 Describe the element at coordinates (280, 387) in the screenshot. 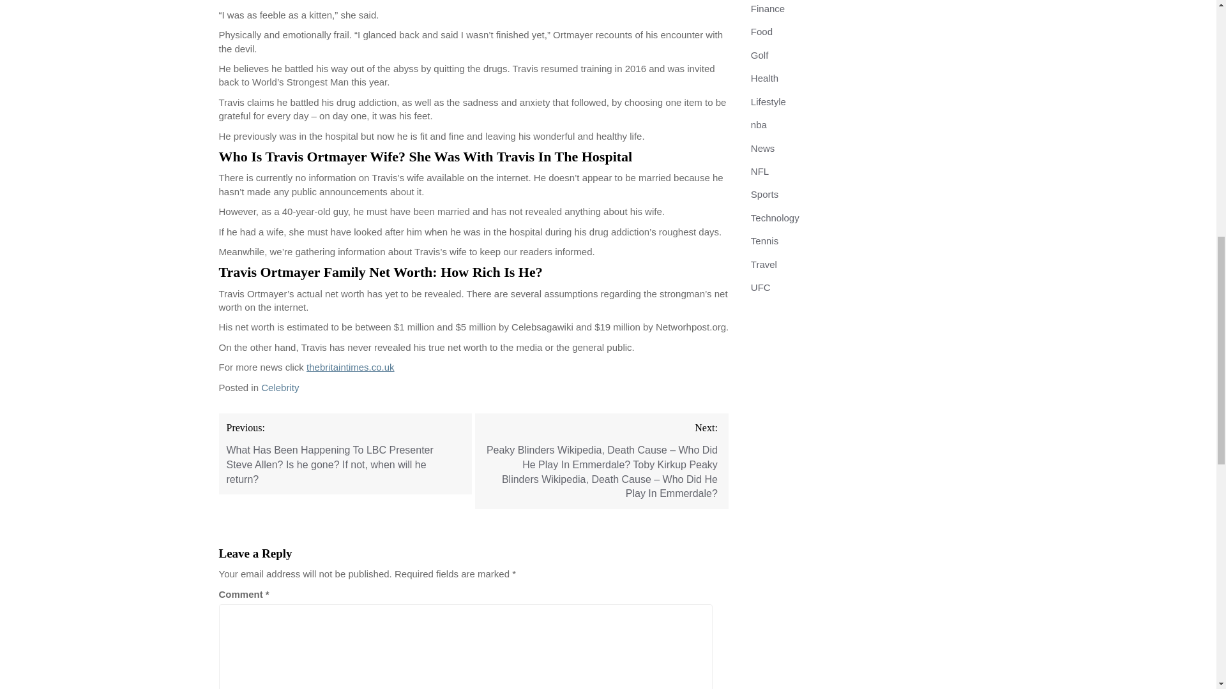

I see `Celebrity` at that location.